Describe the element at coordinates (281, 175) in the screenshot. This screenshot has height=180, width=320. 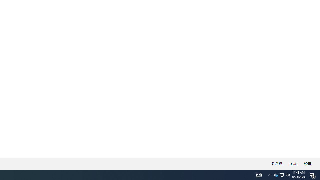
I see `Show desktop` at that location.